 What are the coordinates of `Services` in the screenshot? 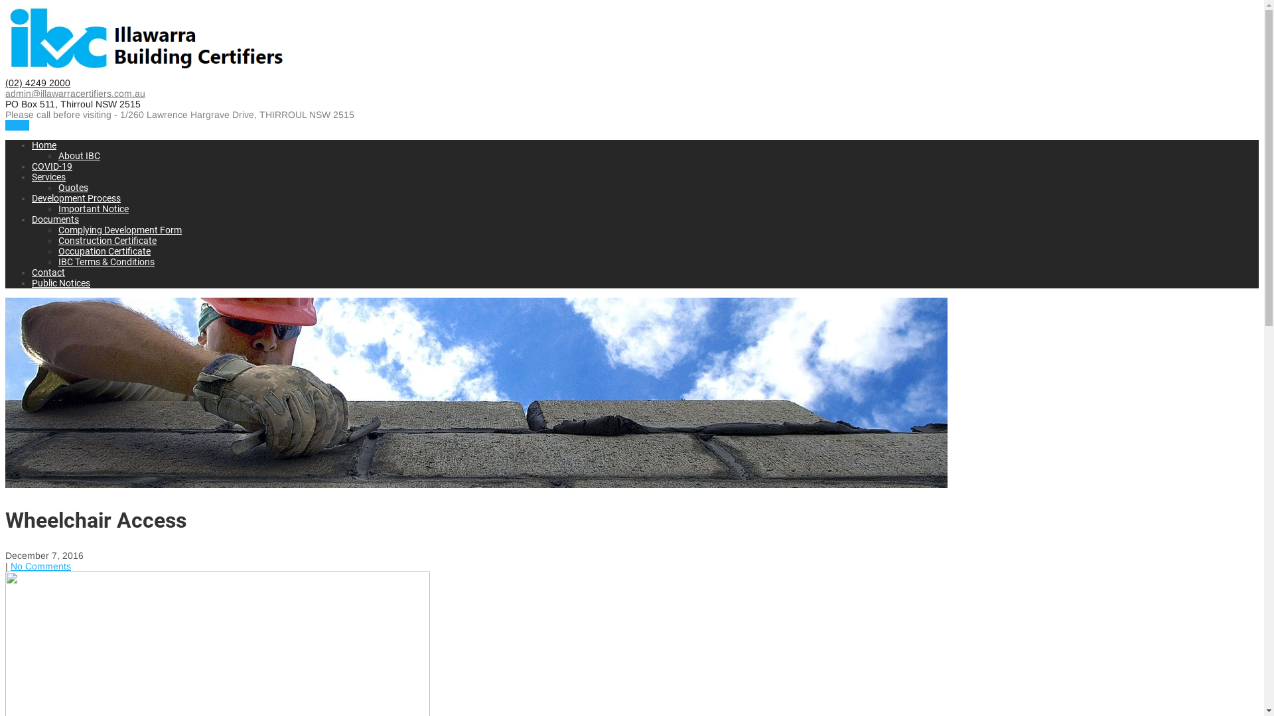 It's located at (49, 177).